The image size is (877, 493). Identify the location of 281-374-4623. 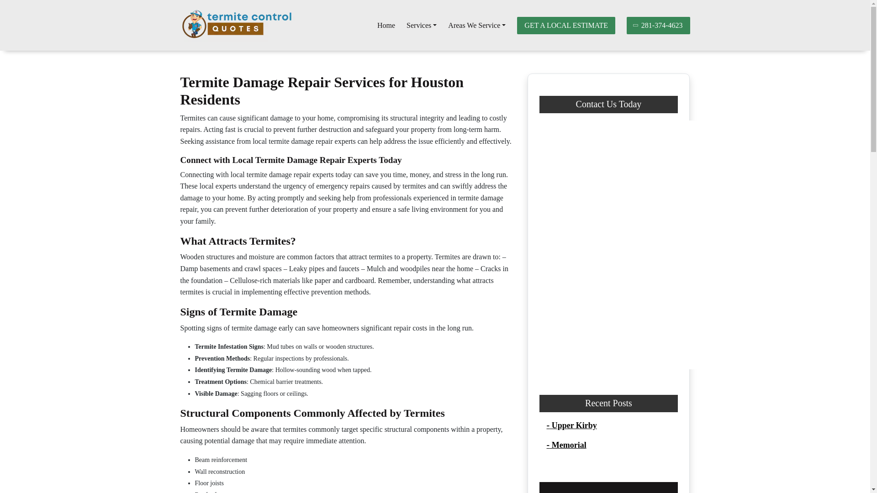
(659, 25).